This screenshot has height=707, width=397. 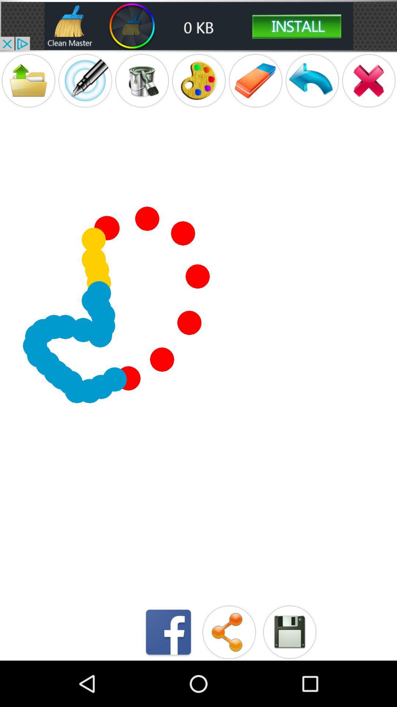 What do you see at coordinates (168, 632) in the screenshot?
I see `facebook` at bounding box center [168, 632].